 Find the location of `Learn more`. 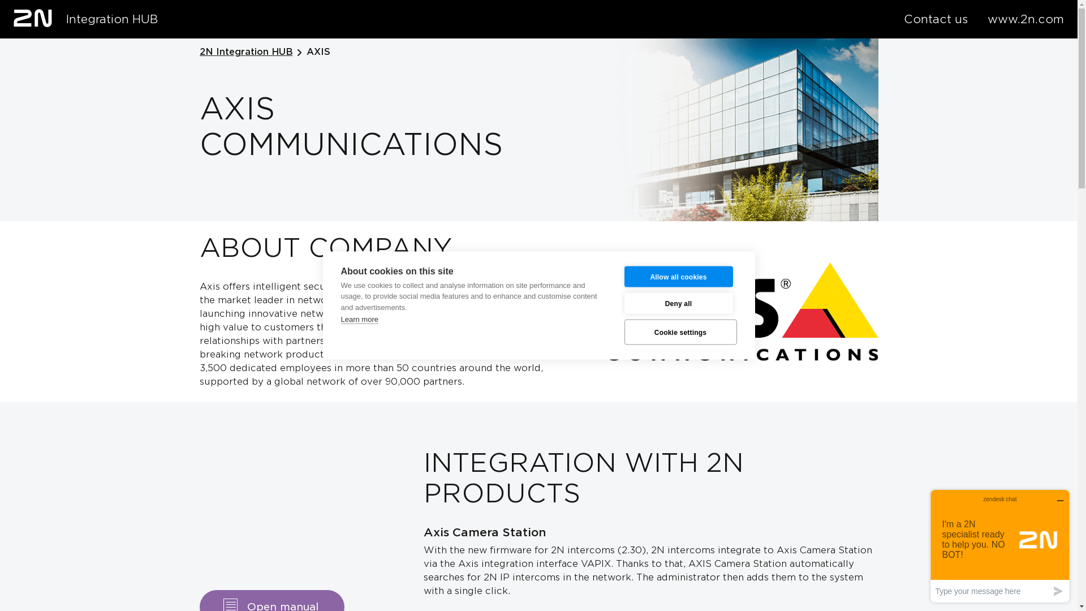

Learn more is located at coordinates (359, 319).